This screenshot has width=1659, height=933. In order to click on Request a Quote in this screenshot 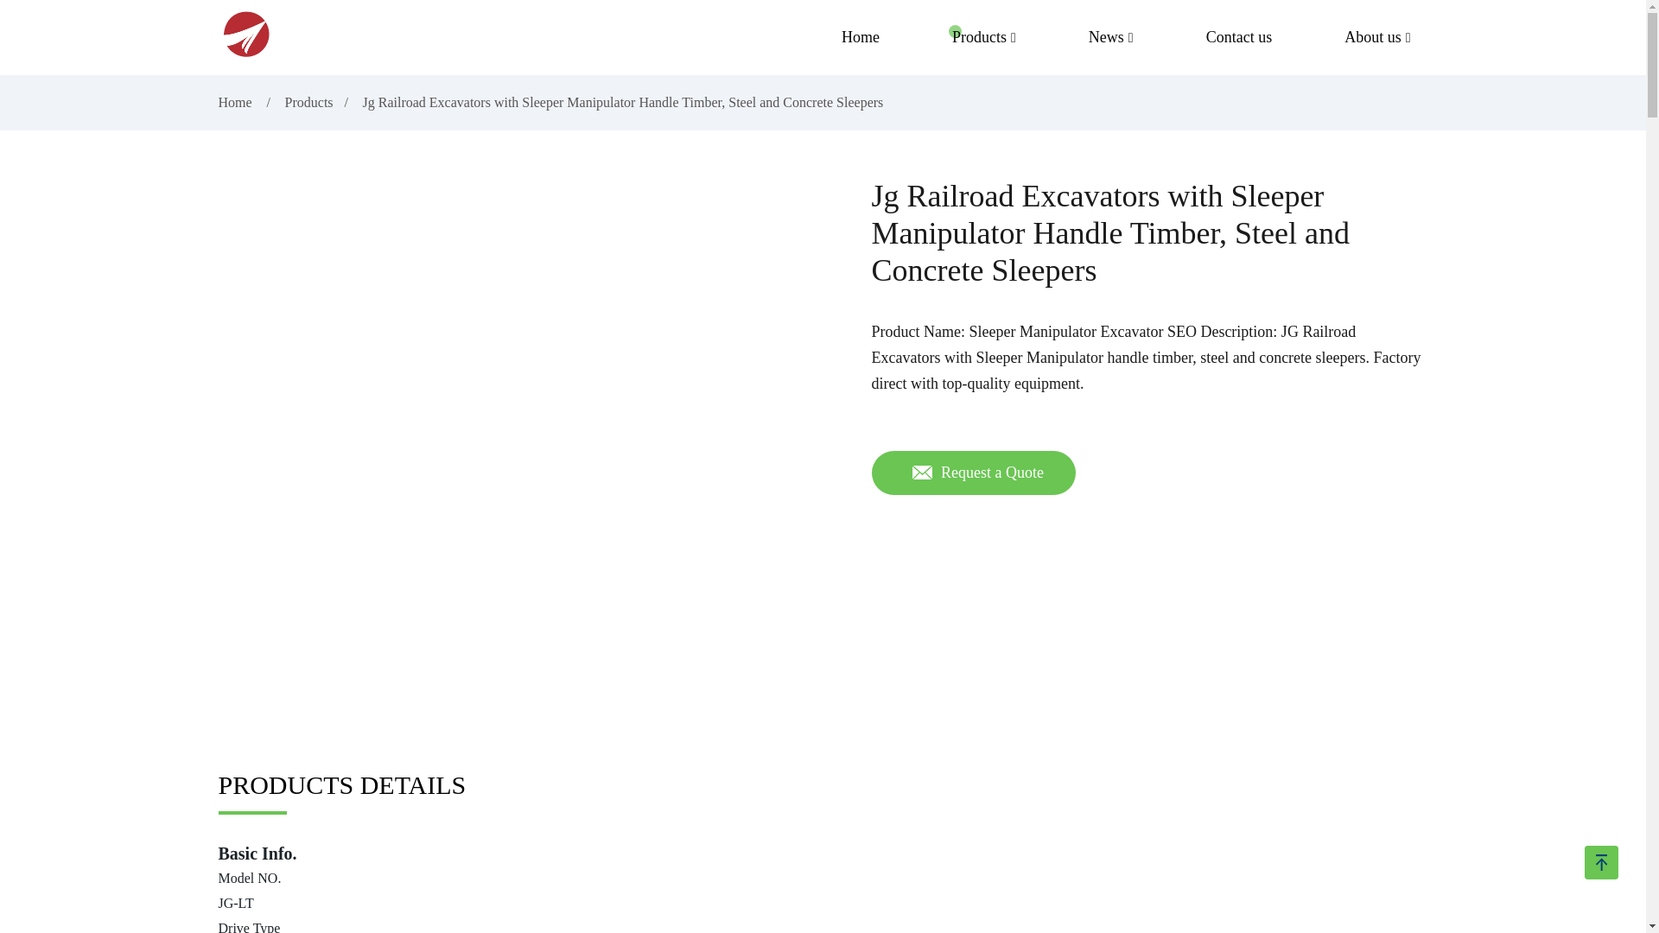, I will do `click(973, 473)`.